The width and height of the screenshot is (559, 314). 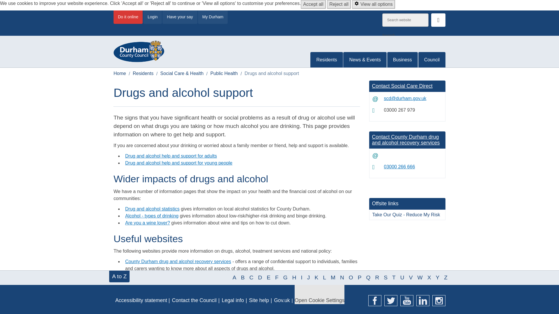 I want to click on Letter D, so click(x=260, y=277).